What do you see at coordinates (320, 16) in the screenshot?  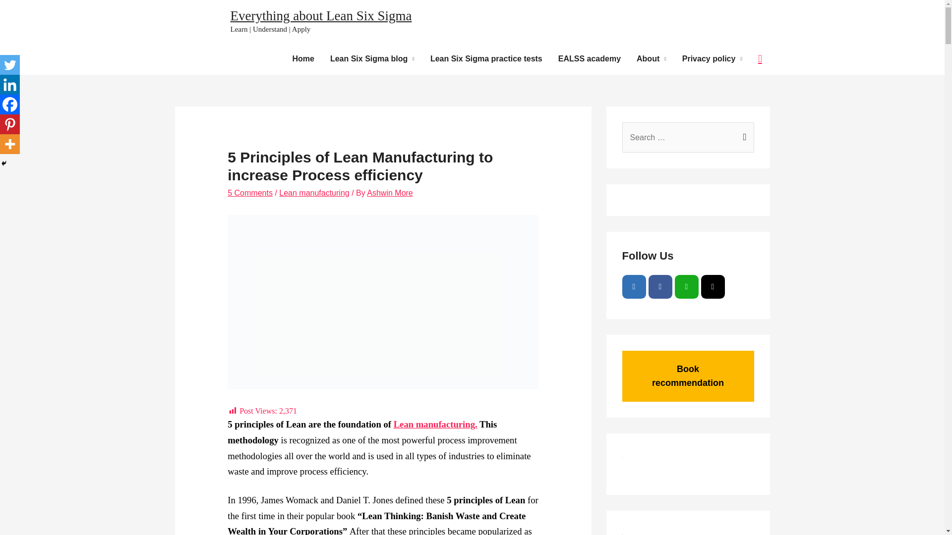 I see `Everything about Lean Six Sigma` at bounding box center [320, 16].